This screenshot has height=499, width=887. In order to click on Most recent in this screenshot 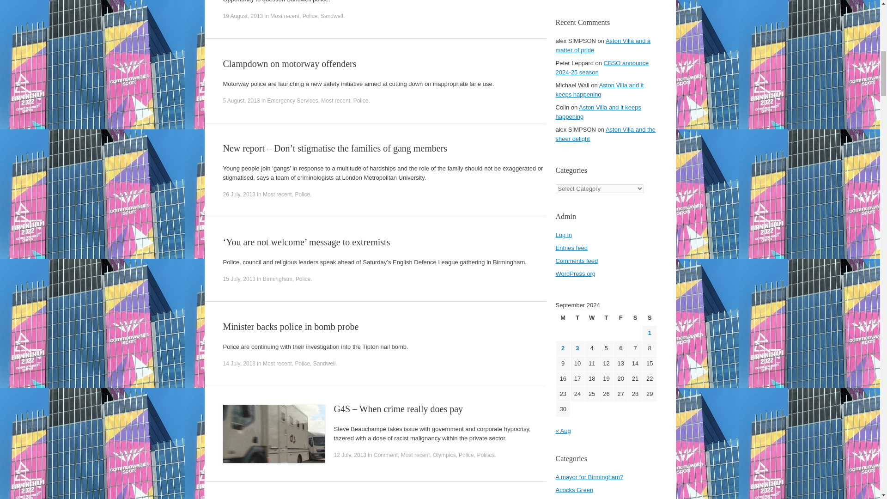, I will do `click(335, 100)`.